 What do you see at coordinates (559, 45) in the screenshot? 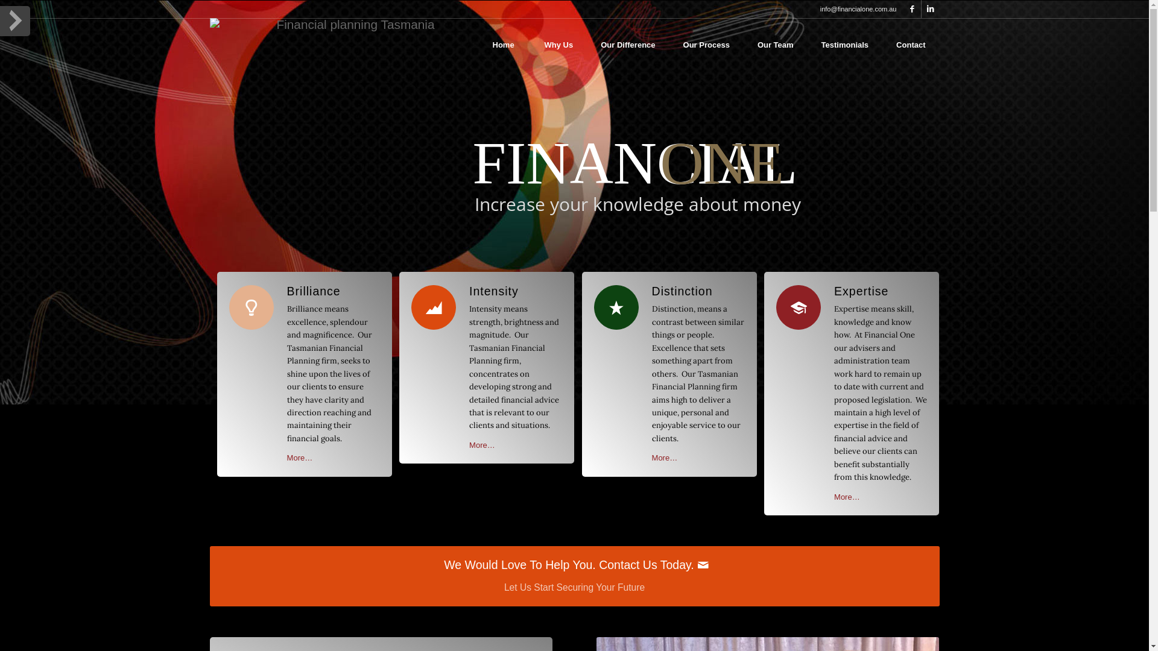
I see `Why Us` at bounding box center [559, 45].